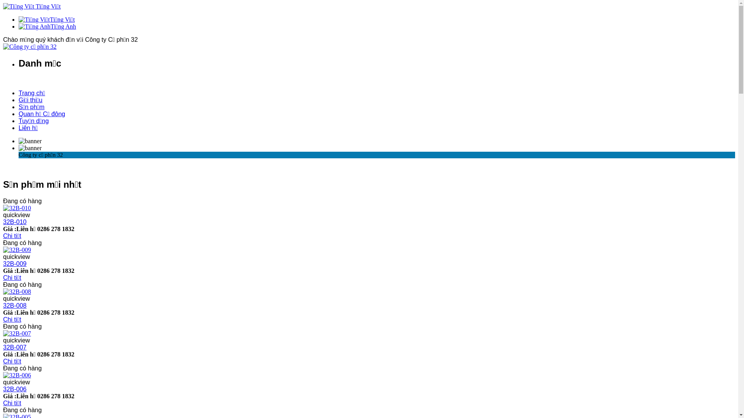  Describe the element at coordinates (17, 375) in the screenshot. I see `32B-006` at that location.